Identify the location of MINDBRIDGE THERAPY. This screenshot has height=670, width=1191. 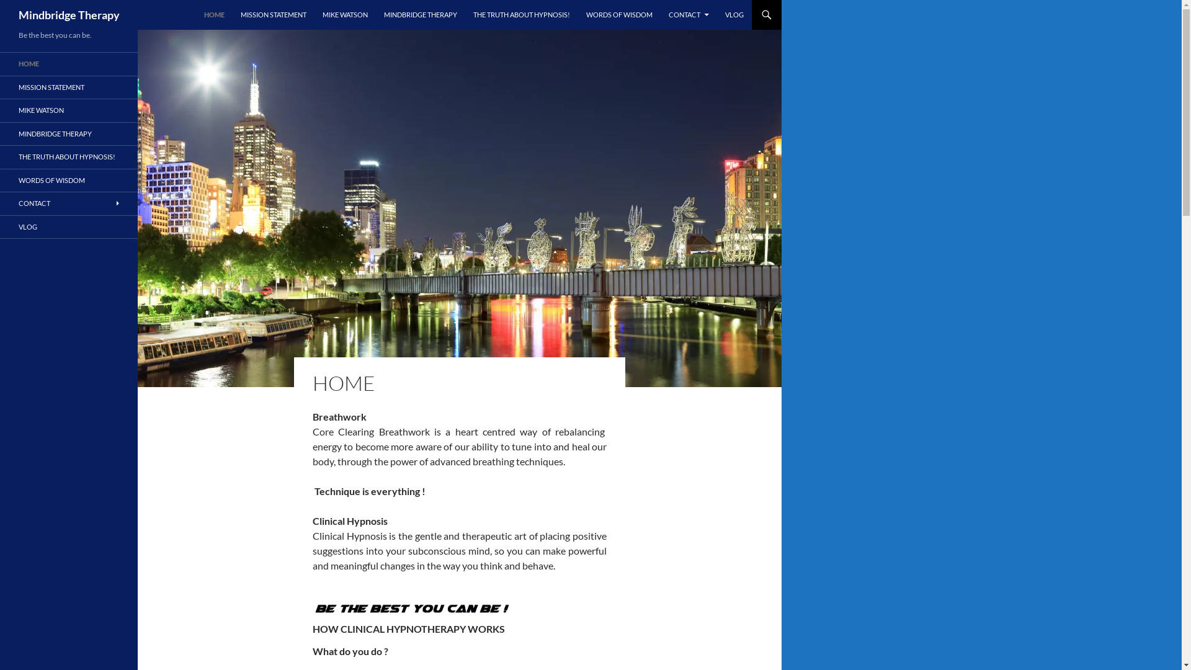
(69, 134).